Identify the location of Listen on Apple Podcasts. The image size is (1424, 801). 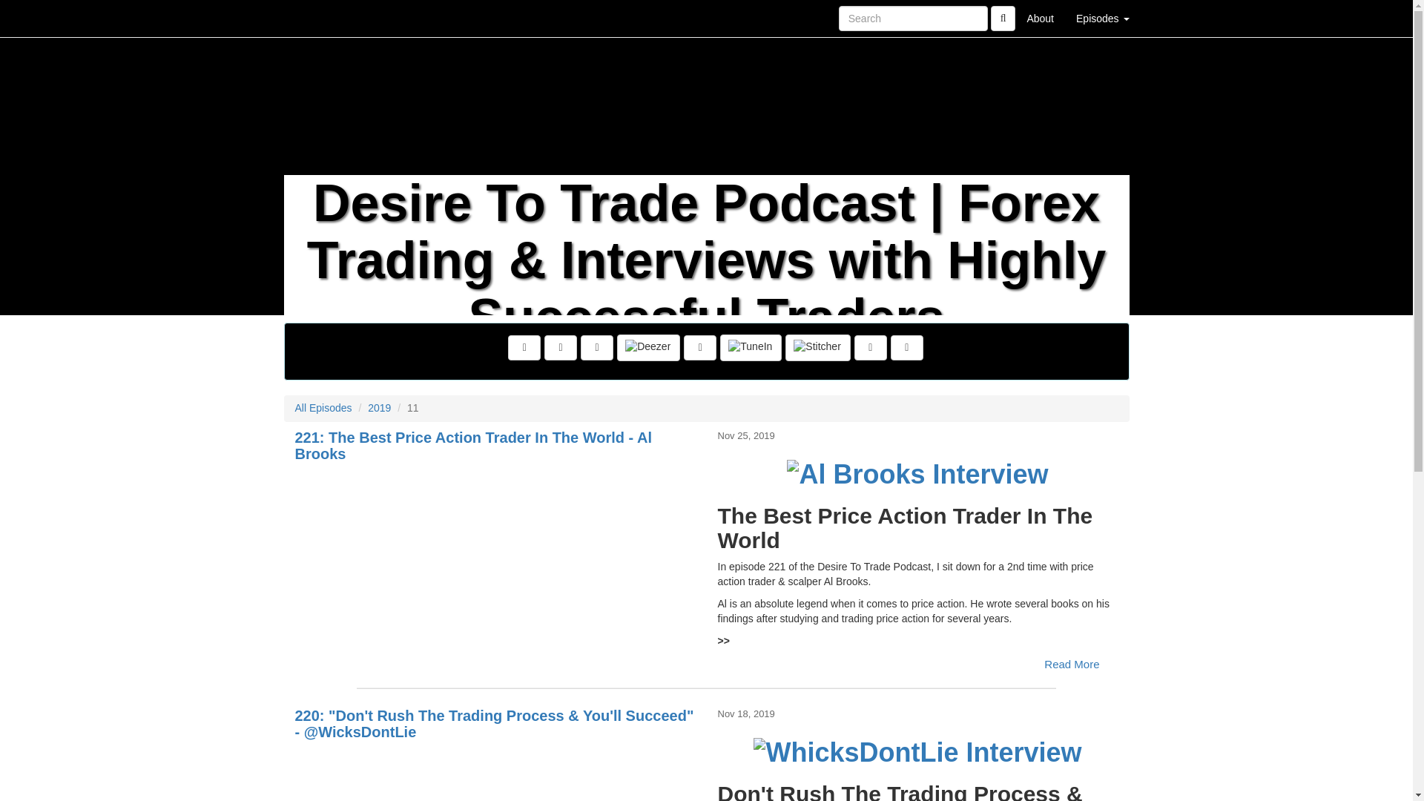
(699, 348).